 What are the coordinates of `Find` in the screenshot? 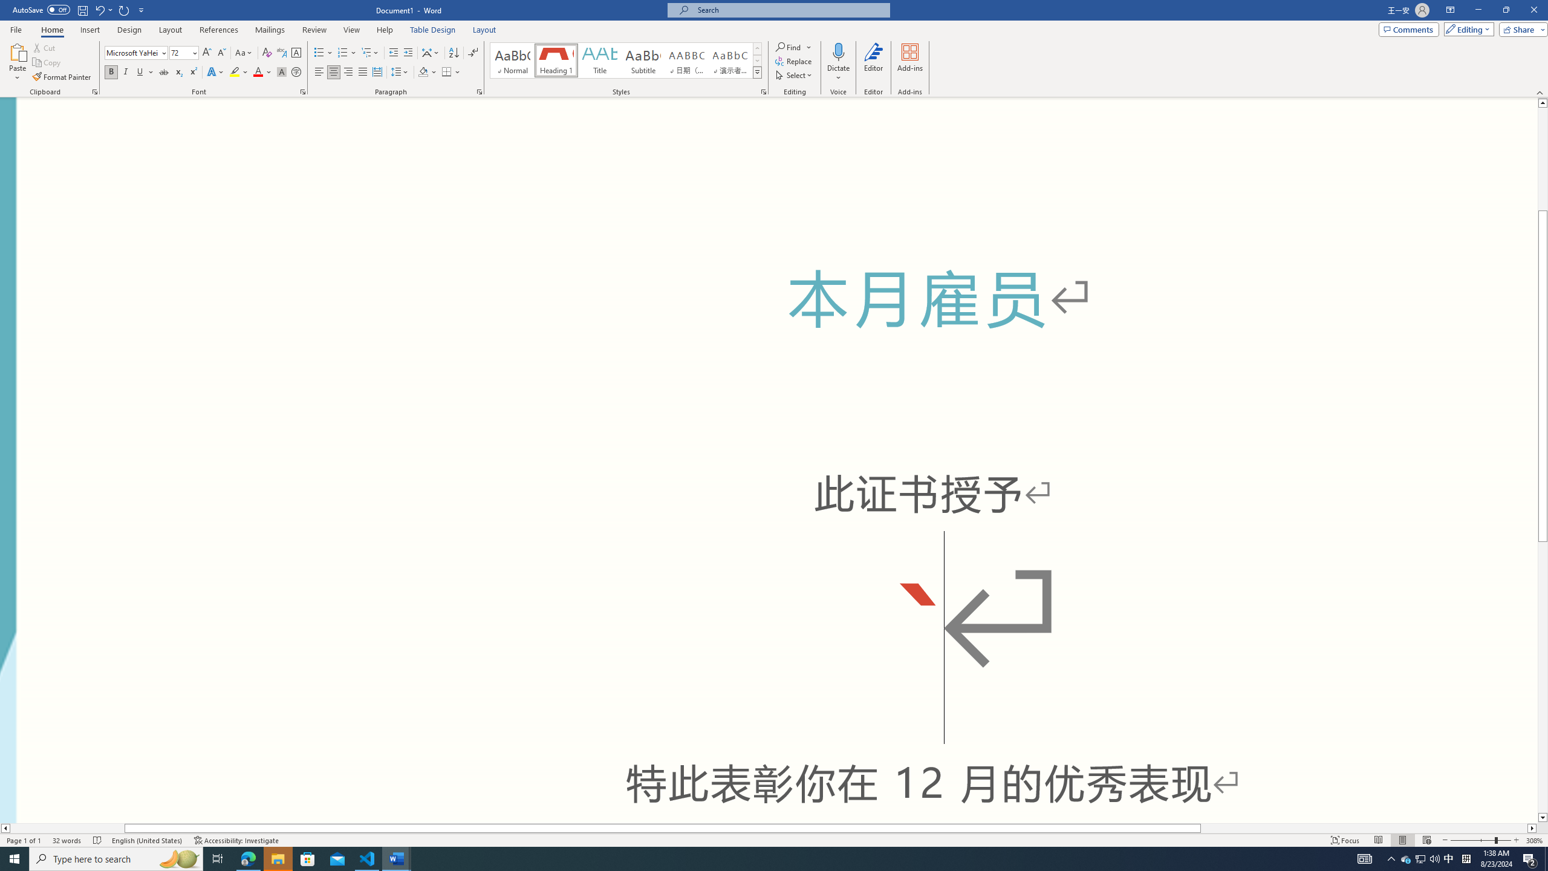 It's located at (794, 47).